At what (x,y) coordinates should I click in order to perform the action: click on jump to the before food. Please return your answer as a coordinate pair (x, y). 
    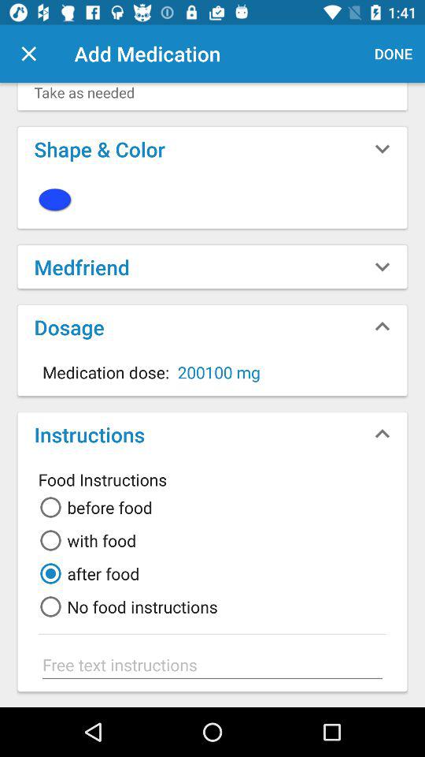
    Looking at the image, I should click on (93, 507).